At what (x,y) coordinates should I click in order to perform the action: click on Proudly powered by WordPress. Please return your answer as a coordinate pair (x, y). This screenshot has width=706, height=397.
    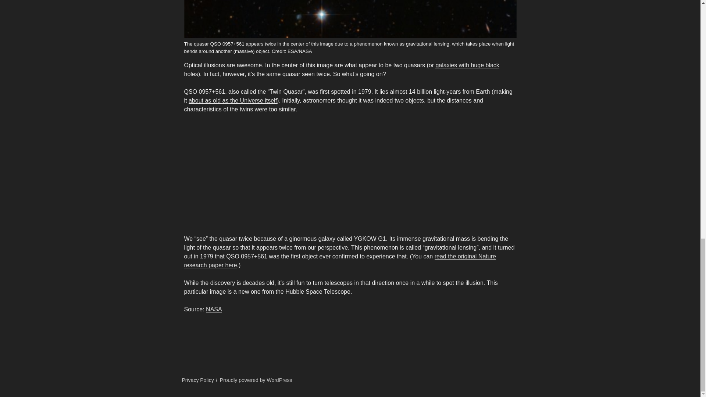
    Looking at the image, I should click on (256, 380).